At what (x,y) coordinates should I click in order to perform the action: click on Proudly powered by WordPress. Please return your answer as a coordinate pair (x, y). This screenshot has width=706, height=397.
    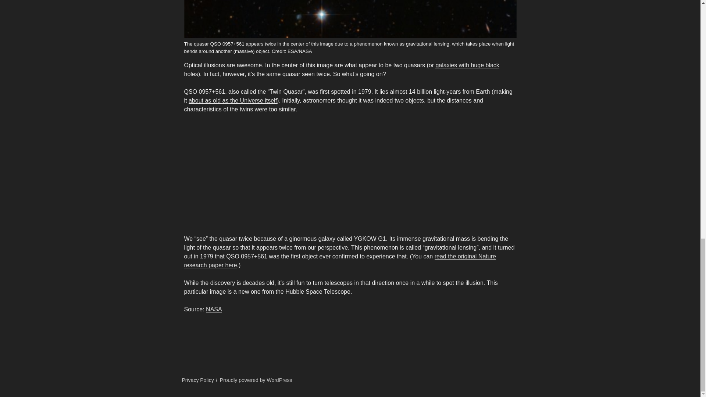
    Looking at the image, I should click on (256, 380).